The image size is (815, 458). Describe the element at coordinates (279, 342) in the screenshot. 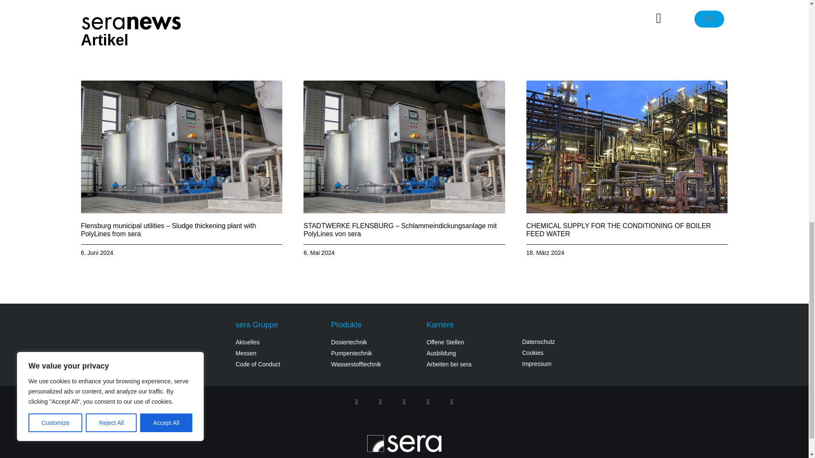

I see `Aktuelles` at that location.